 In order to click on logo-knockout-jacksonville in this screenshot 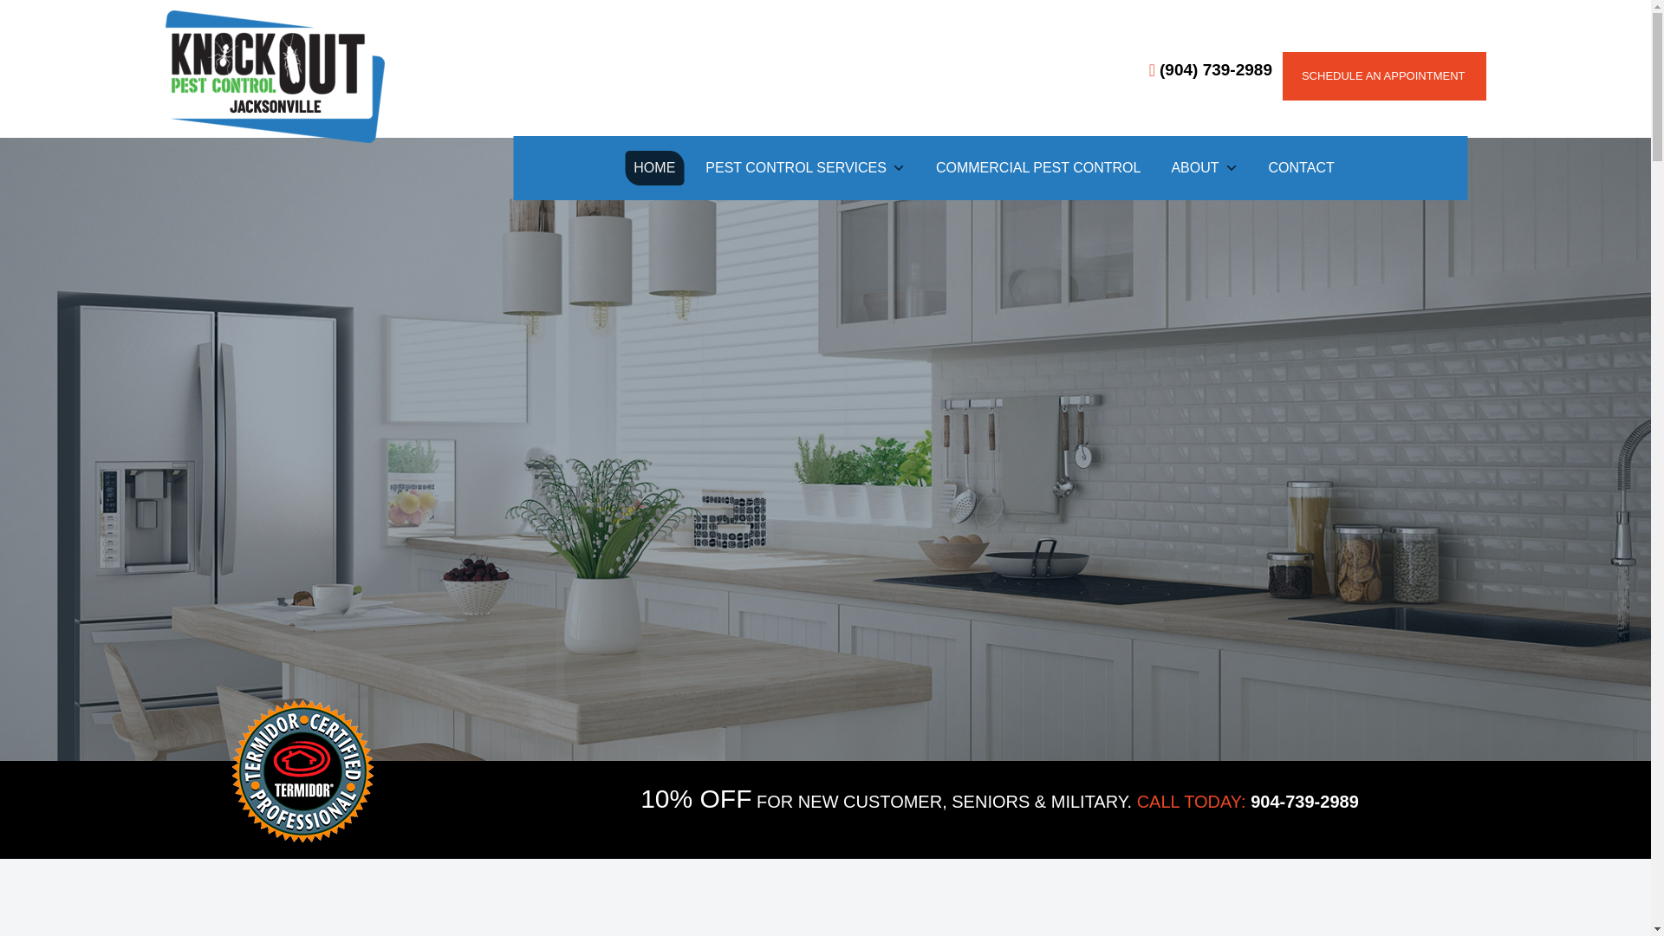, I will do `click(274, 76)`.